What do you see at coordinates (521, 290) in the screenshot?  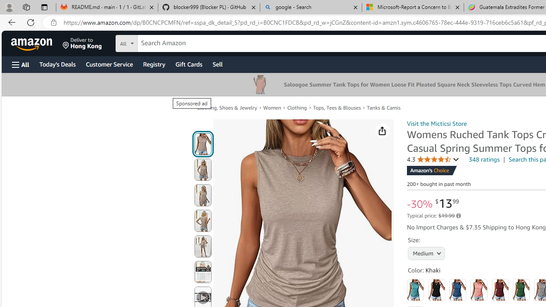 I see `Green` at bounding box center [521, 290].